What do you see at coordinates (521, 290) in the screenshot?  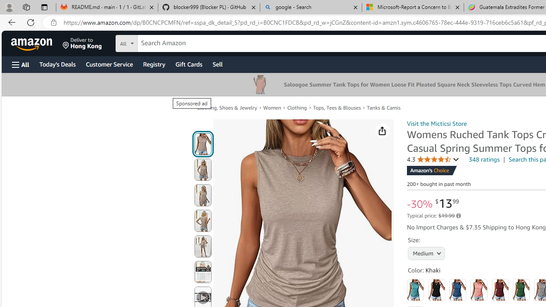 I see `Green` at bounding box center [521, 290].